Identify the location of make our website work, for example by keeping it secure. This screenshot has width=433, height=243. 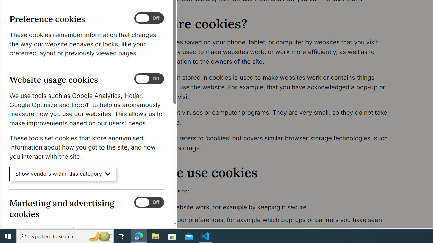
(269, 207).